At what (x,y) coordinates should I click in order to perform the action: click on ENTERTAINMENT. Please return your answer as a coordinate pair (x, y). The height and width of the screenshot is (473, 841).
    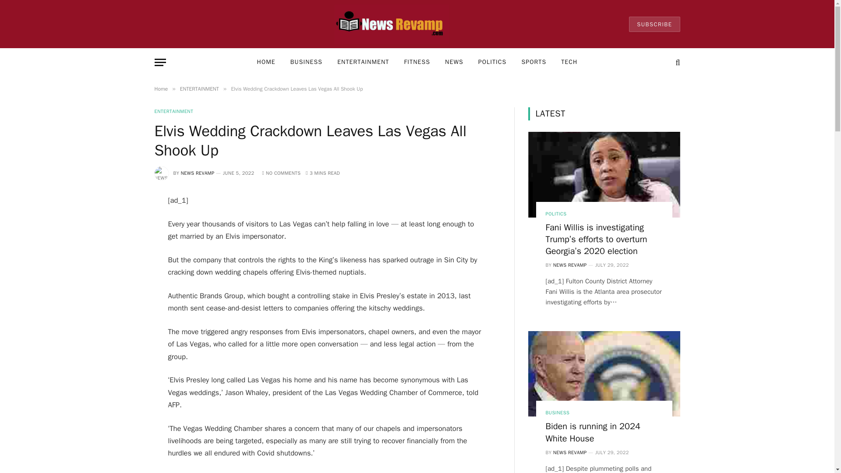
    Looking at the image, I should click on (363, 62).